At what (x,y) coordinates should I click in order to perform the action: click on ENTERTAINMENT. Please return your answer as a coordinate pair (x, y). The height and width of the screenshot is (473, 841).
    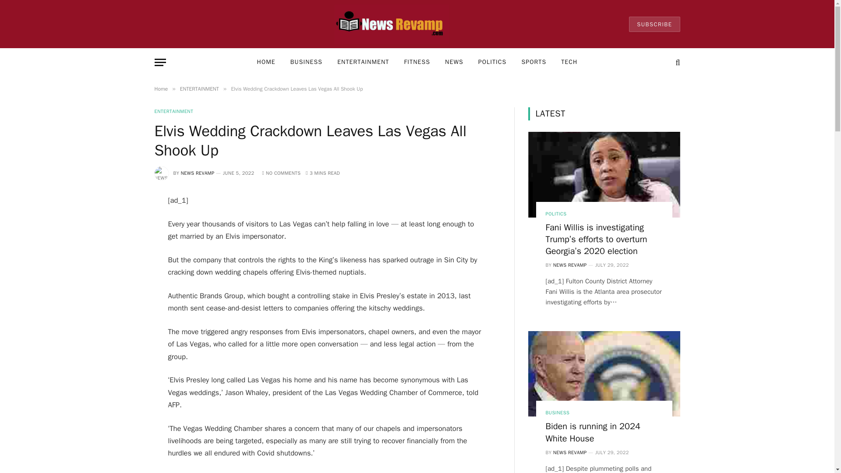
    Looking at the image, I should click on (363, 62).